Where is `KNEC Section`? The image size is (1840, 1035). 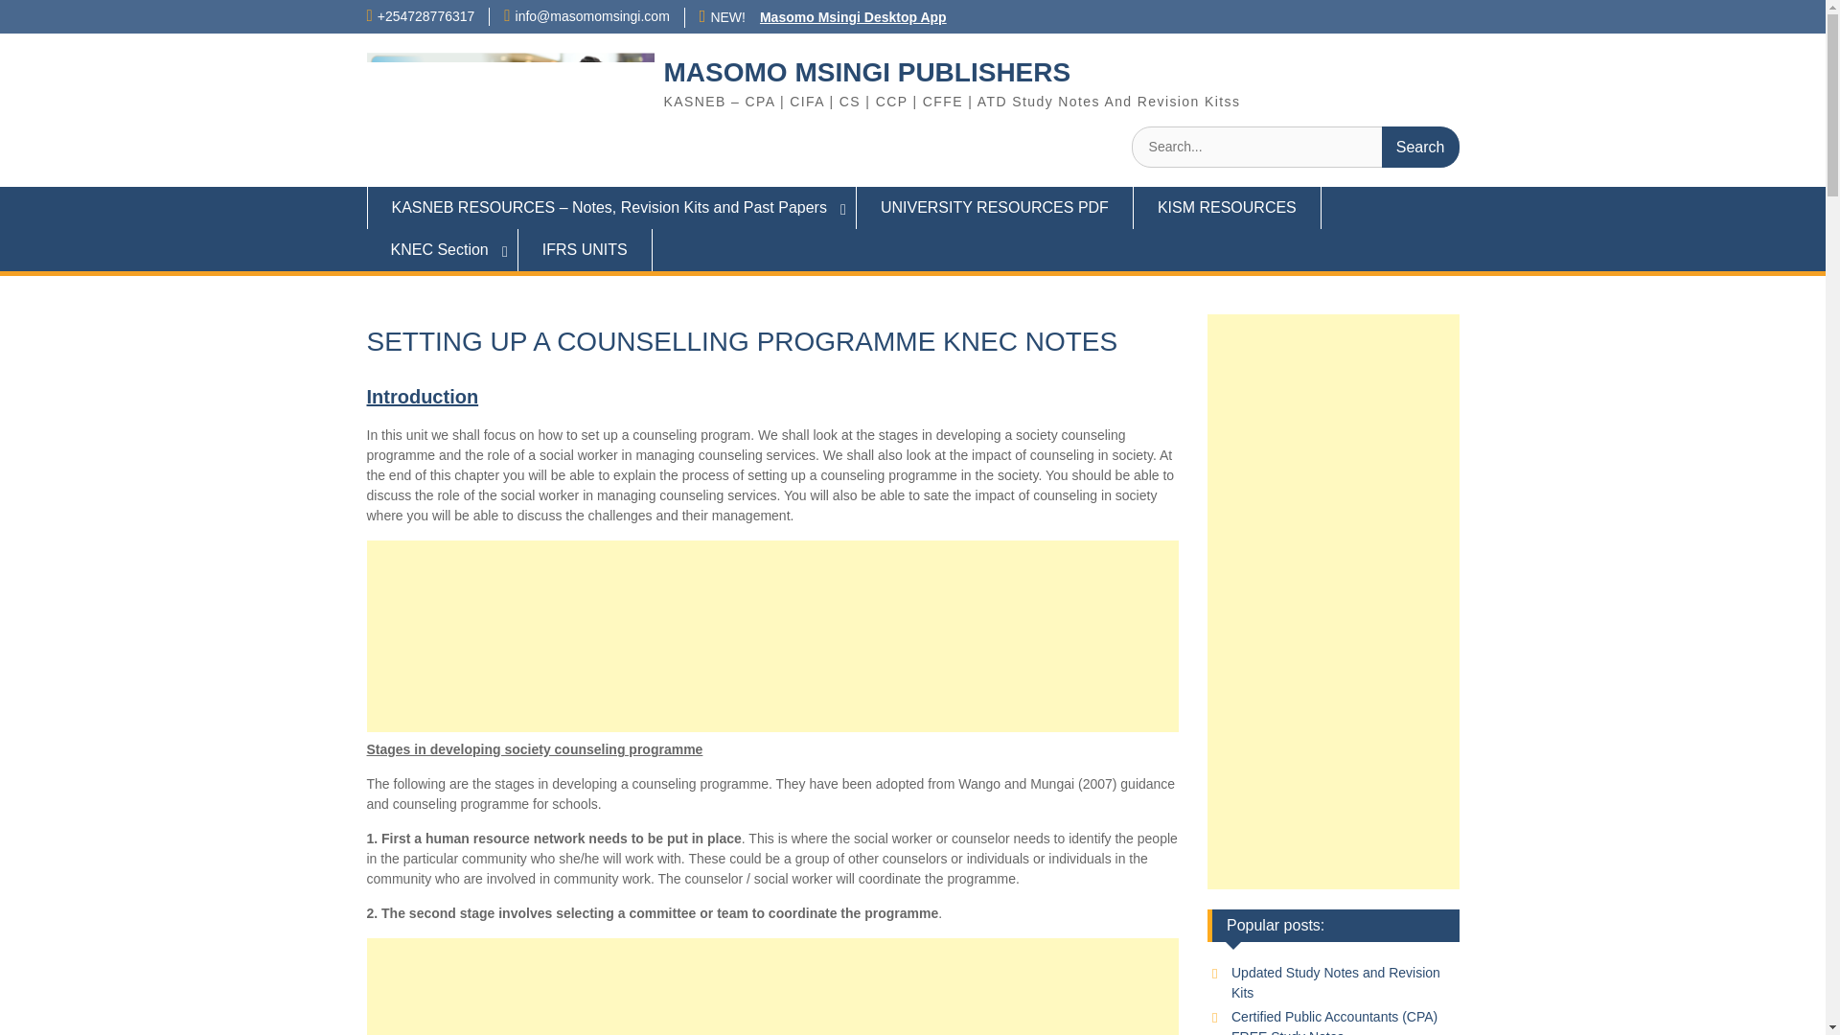
KNEC Section is located at coordinates (441, 249).